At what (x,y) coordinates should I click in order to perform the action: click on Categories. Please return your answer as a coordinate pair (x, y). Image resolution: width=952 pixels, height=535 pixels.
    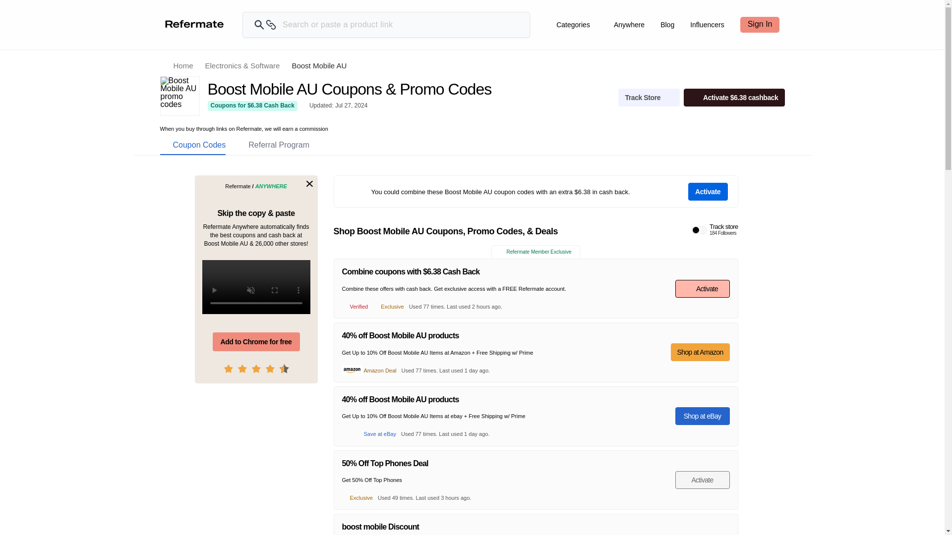
    Looking at the image, I should click on (629, 25).